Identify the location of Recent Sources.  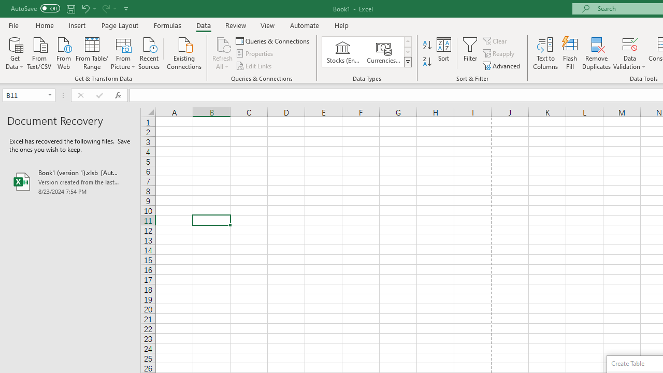
(149, 52).